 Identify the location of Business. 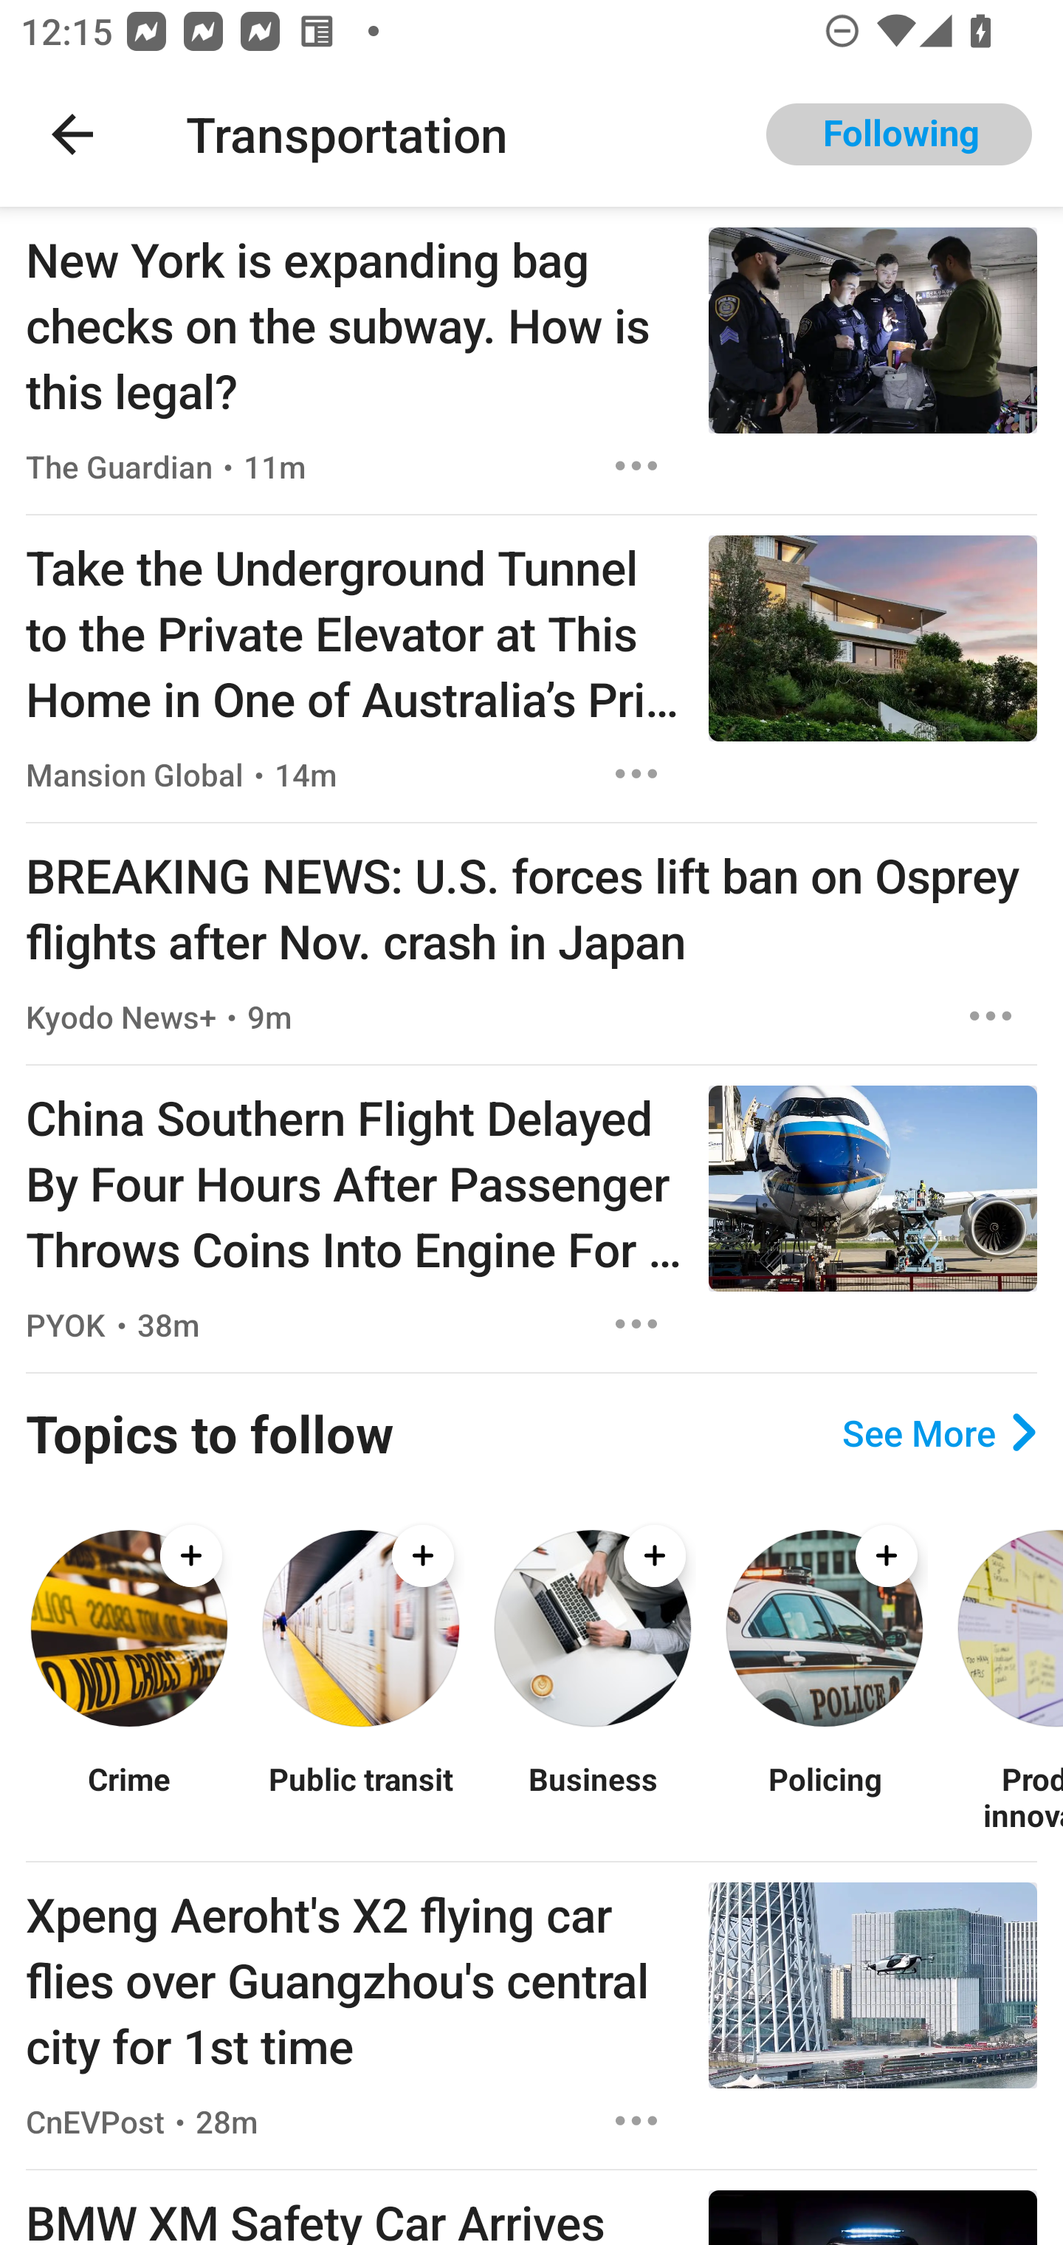
(592, 1797).